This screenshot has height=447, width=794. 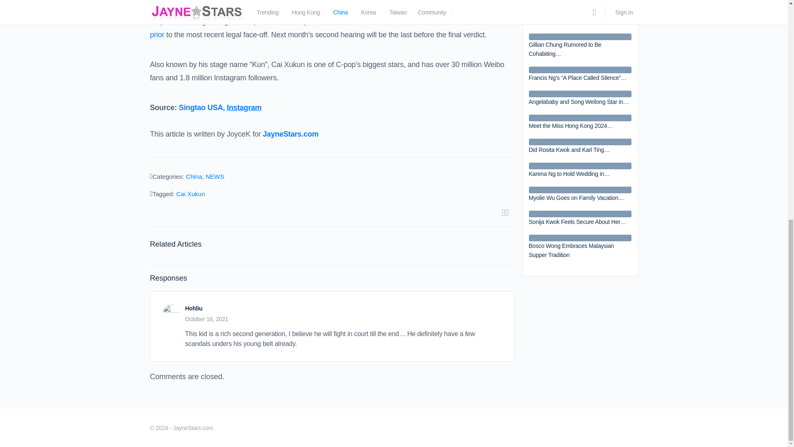 What do you see at coordinates (328, 28) in the screenshot?
I see `sued the star numerous times prior` at bounding box center [328, 28].